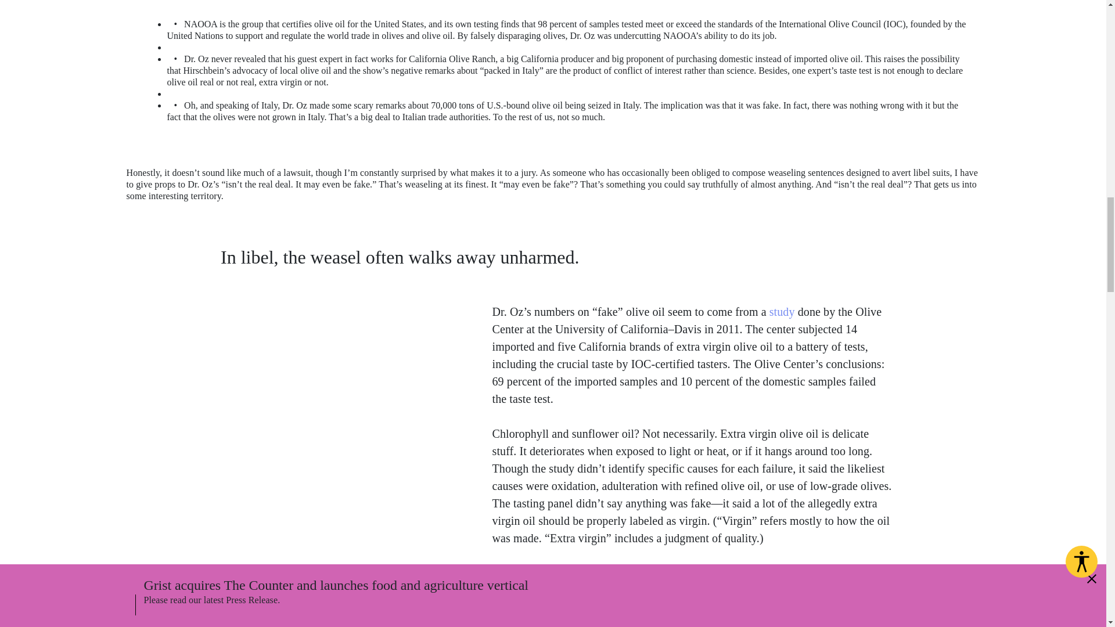 This screenshot has width=1115, height=627. I want to click on study, so click(782, 311).